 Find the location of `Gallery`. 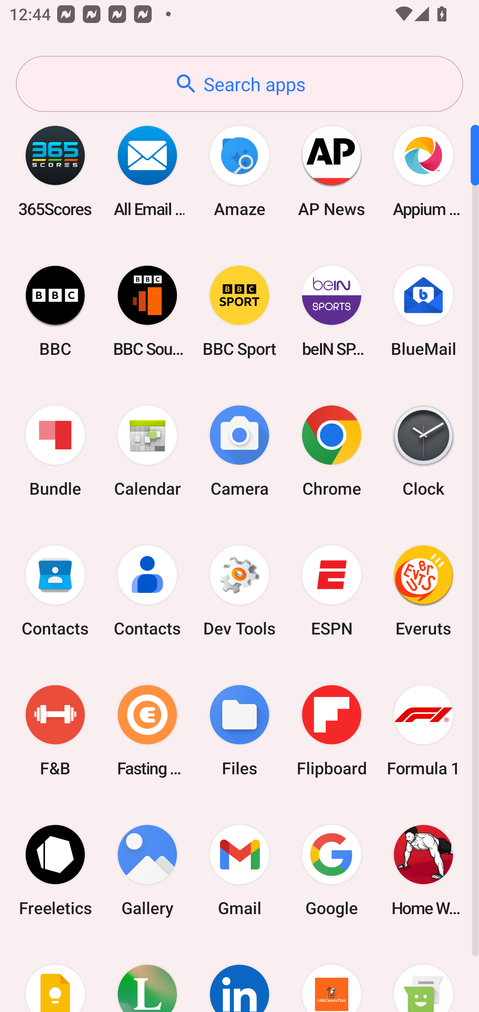

Gallery is located at coordinates (147, 870).